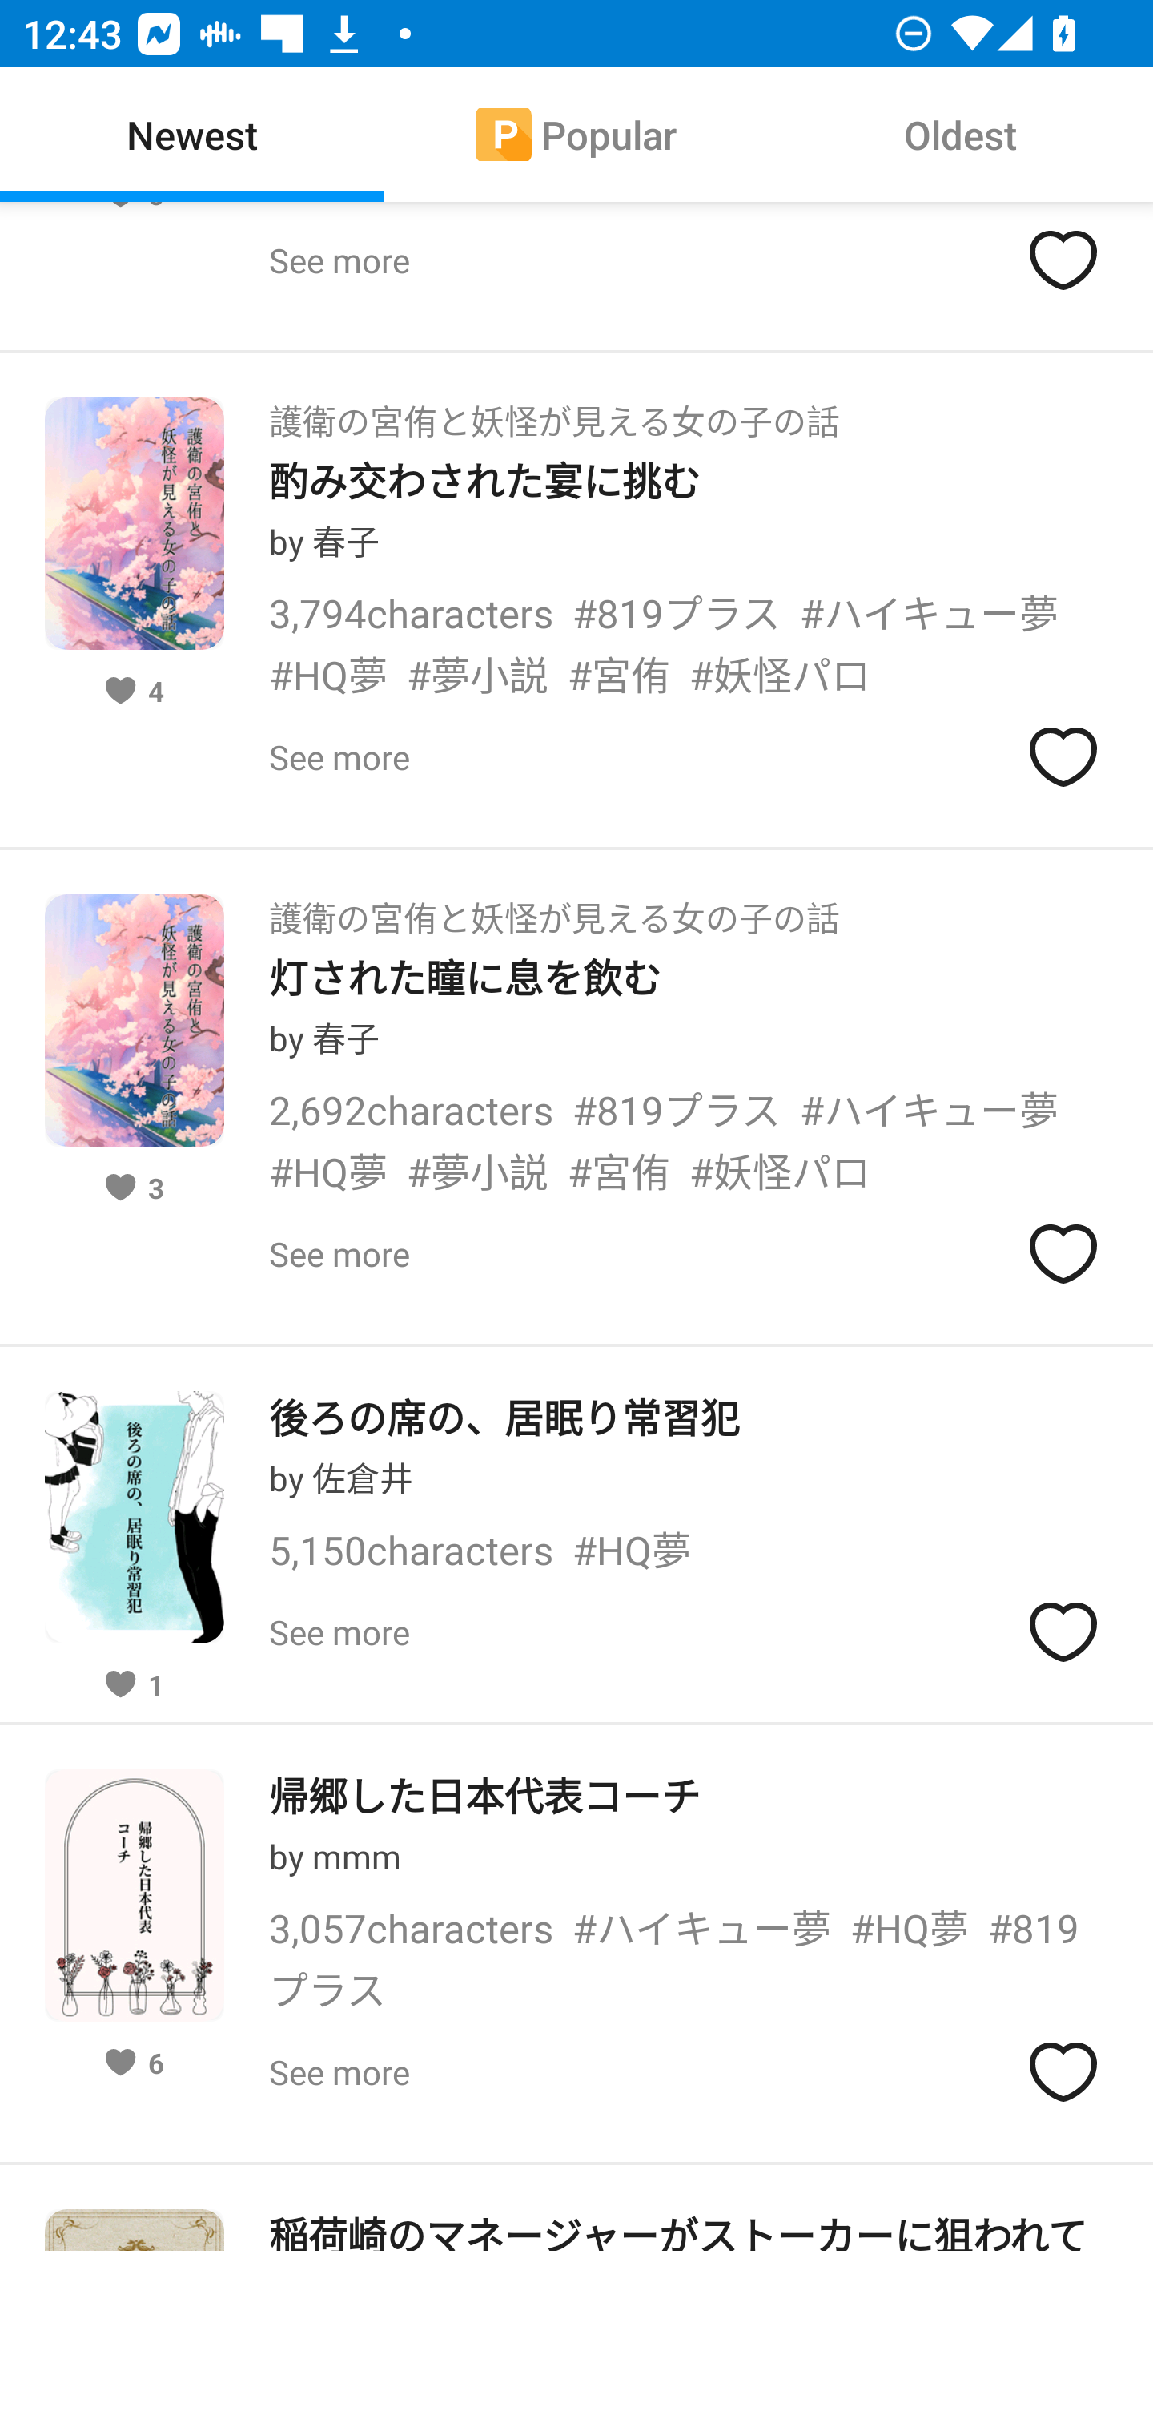  Describe the element at coordinates (961, 135) in the screenshot. I see `Oldest` at that location.